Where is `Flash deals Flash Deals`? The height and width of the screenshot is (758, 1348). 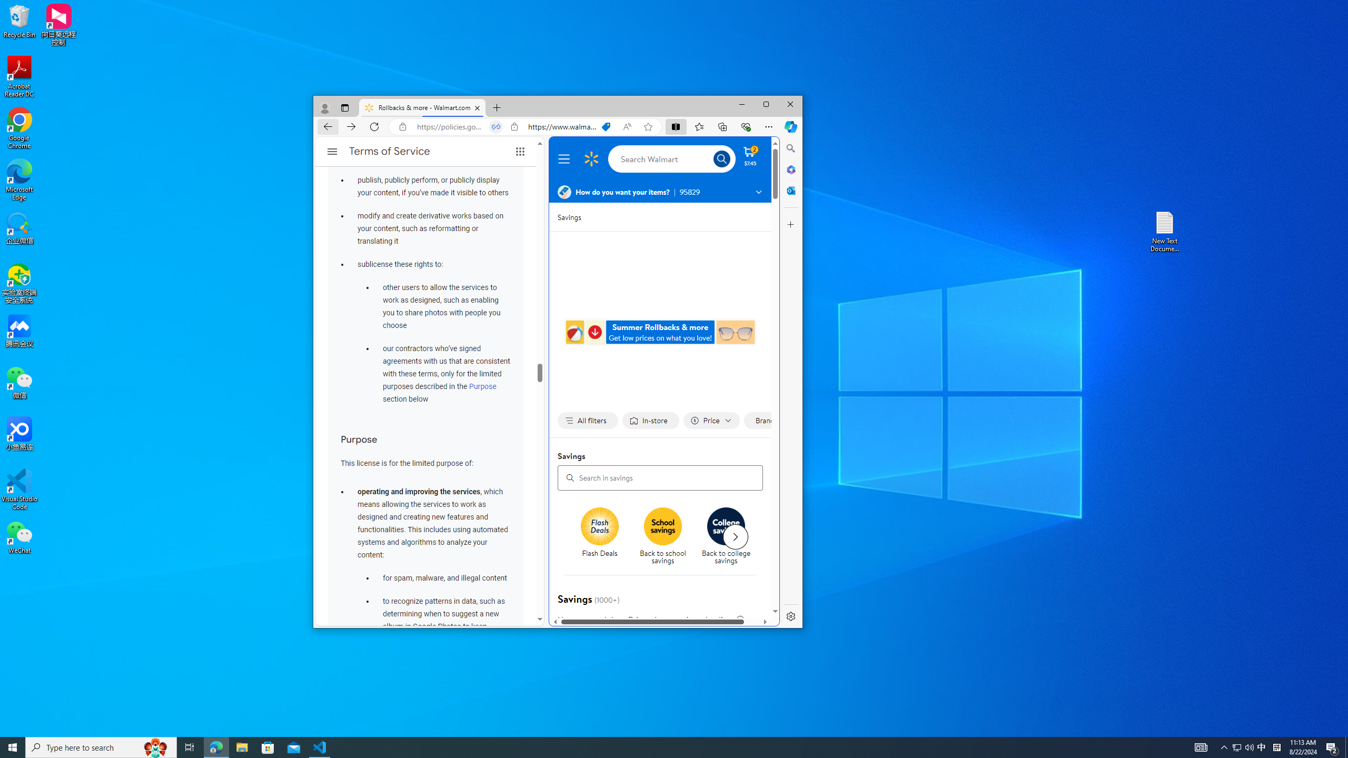 Flash deals Flash Deals is located at coordinates (600, 533).